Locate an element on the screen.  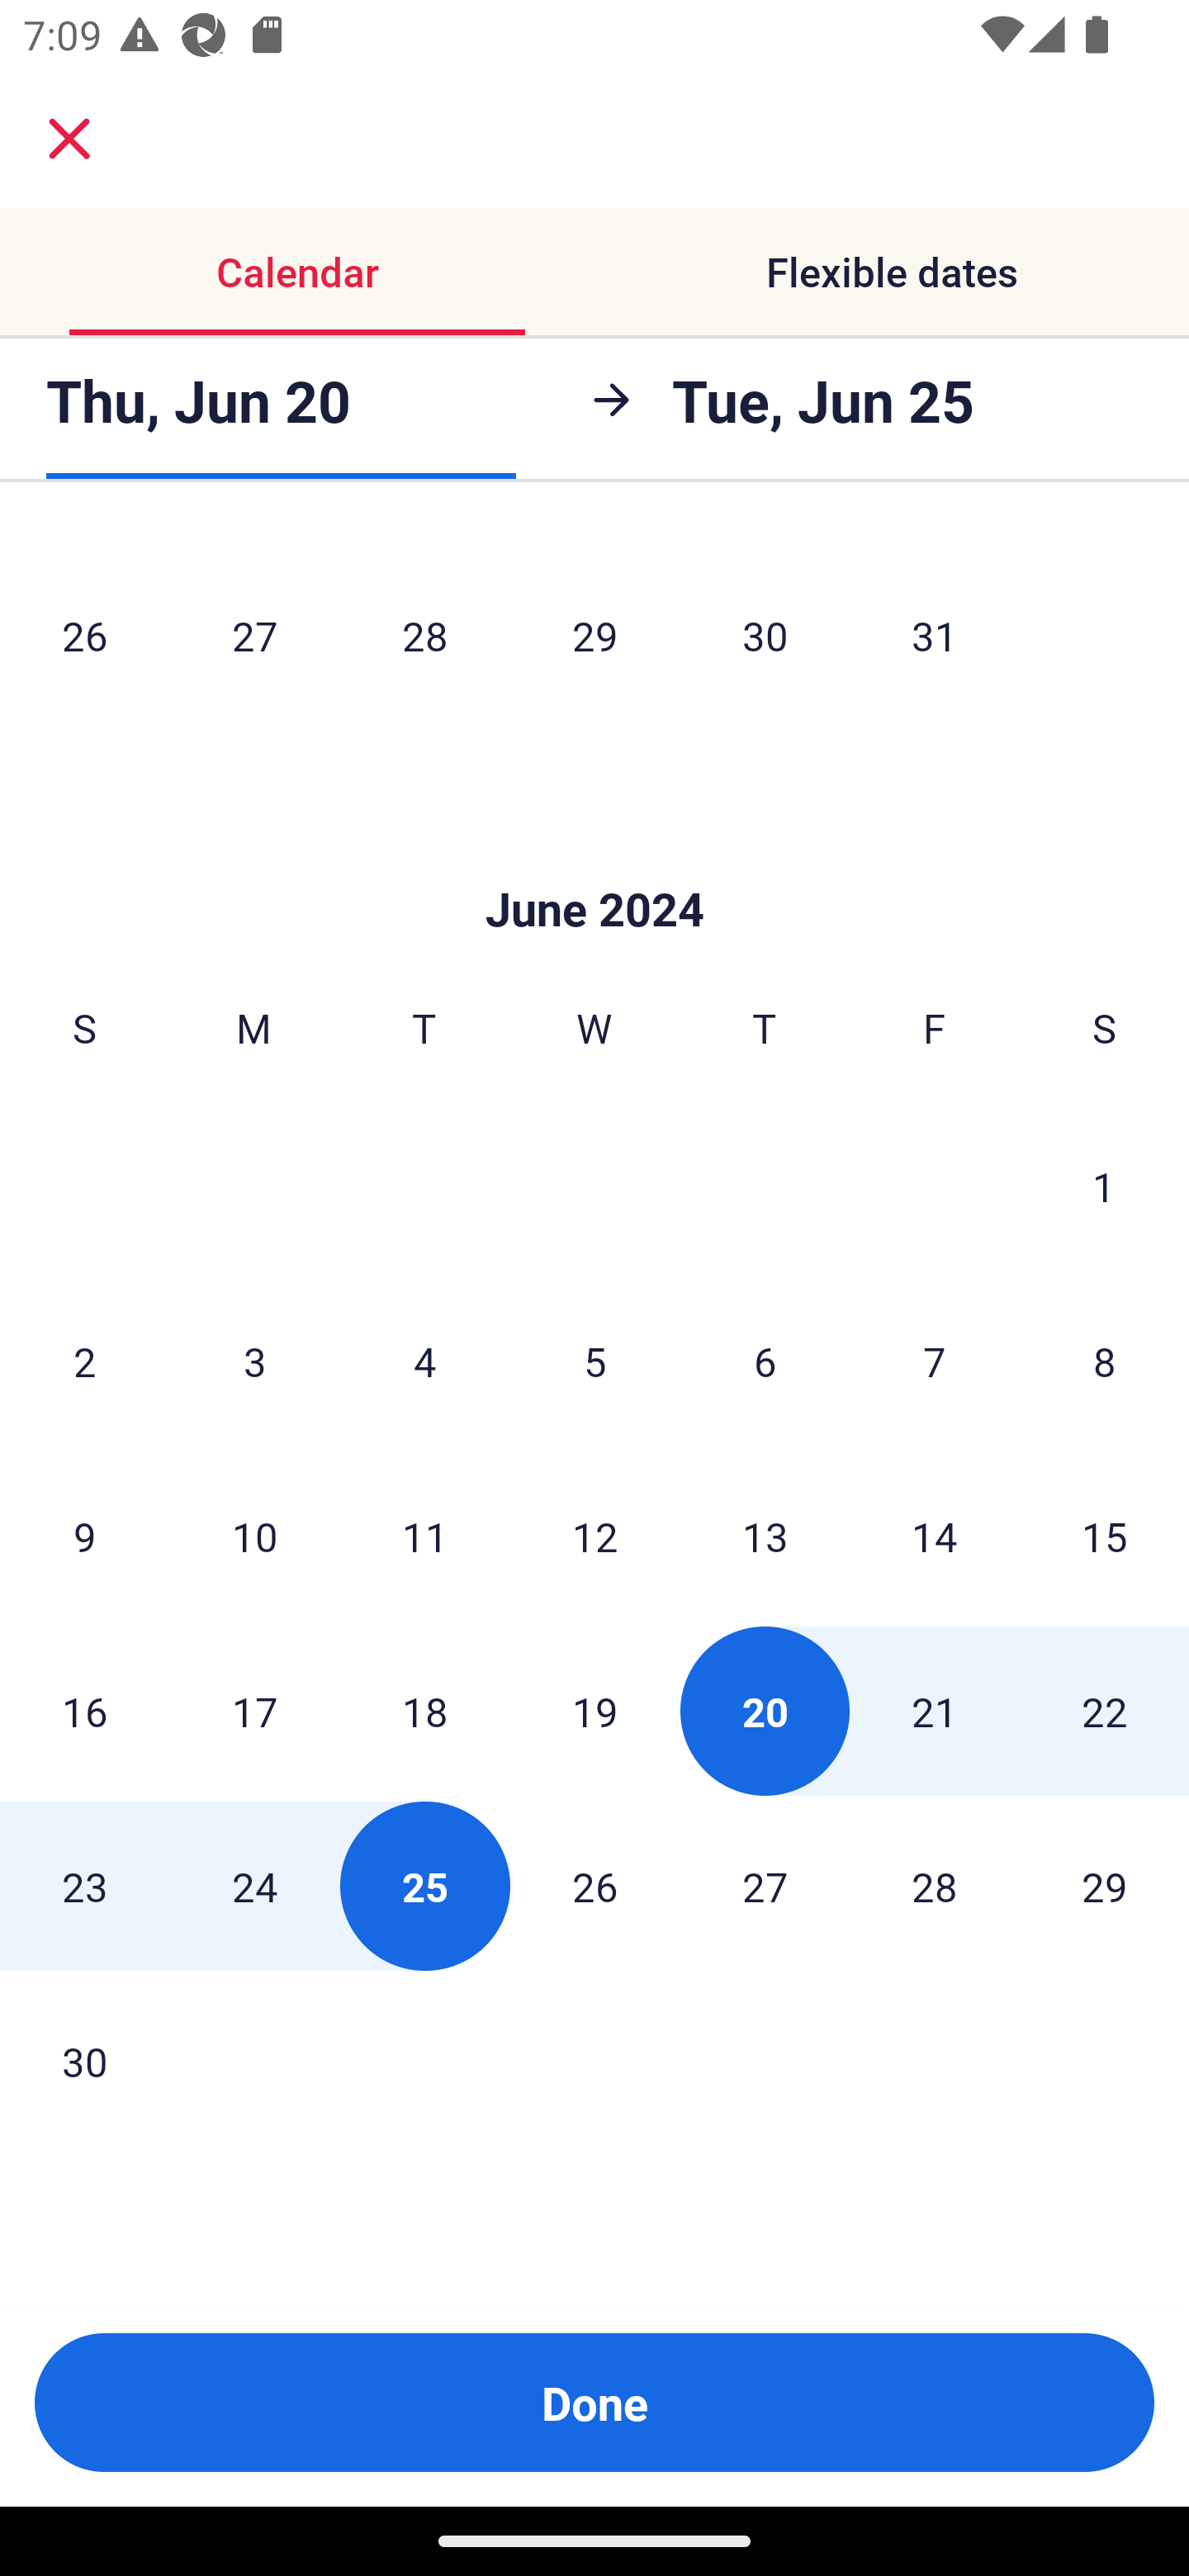
13 Thursday, June 13, 2024 is located at coordinates (765, 1535).